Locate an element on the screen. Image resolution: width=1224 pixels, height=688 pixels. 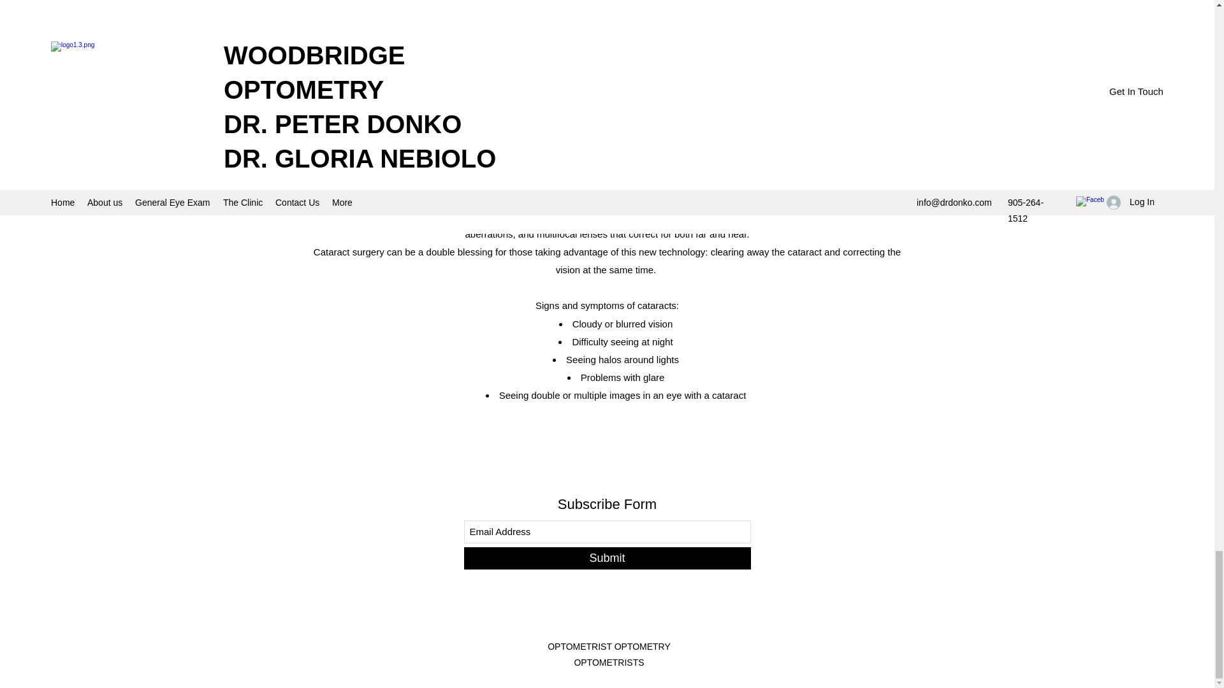
Laser Cataract Surgery is located at coordinates (622, 108).